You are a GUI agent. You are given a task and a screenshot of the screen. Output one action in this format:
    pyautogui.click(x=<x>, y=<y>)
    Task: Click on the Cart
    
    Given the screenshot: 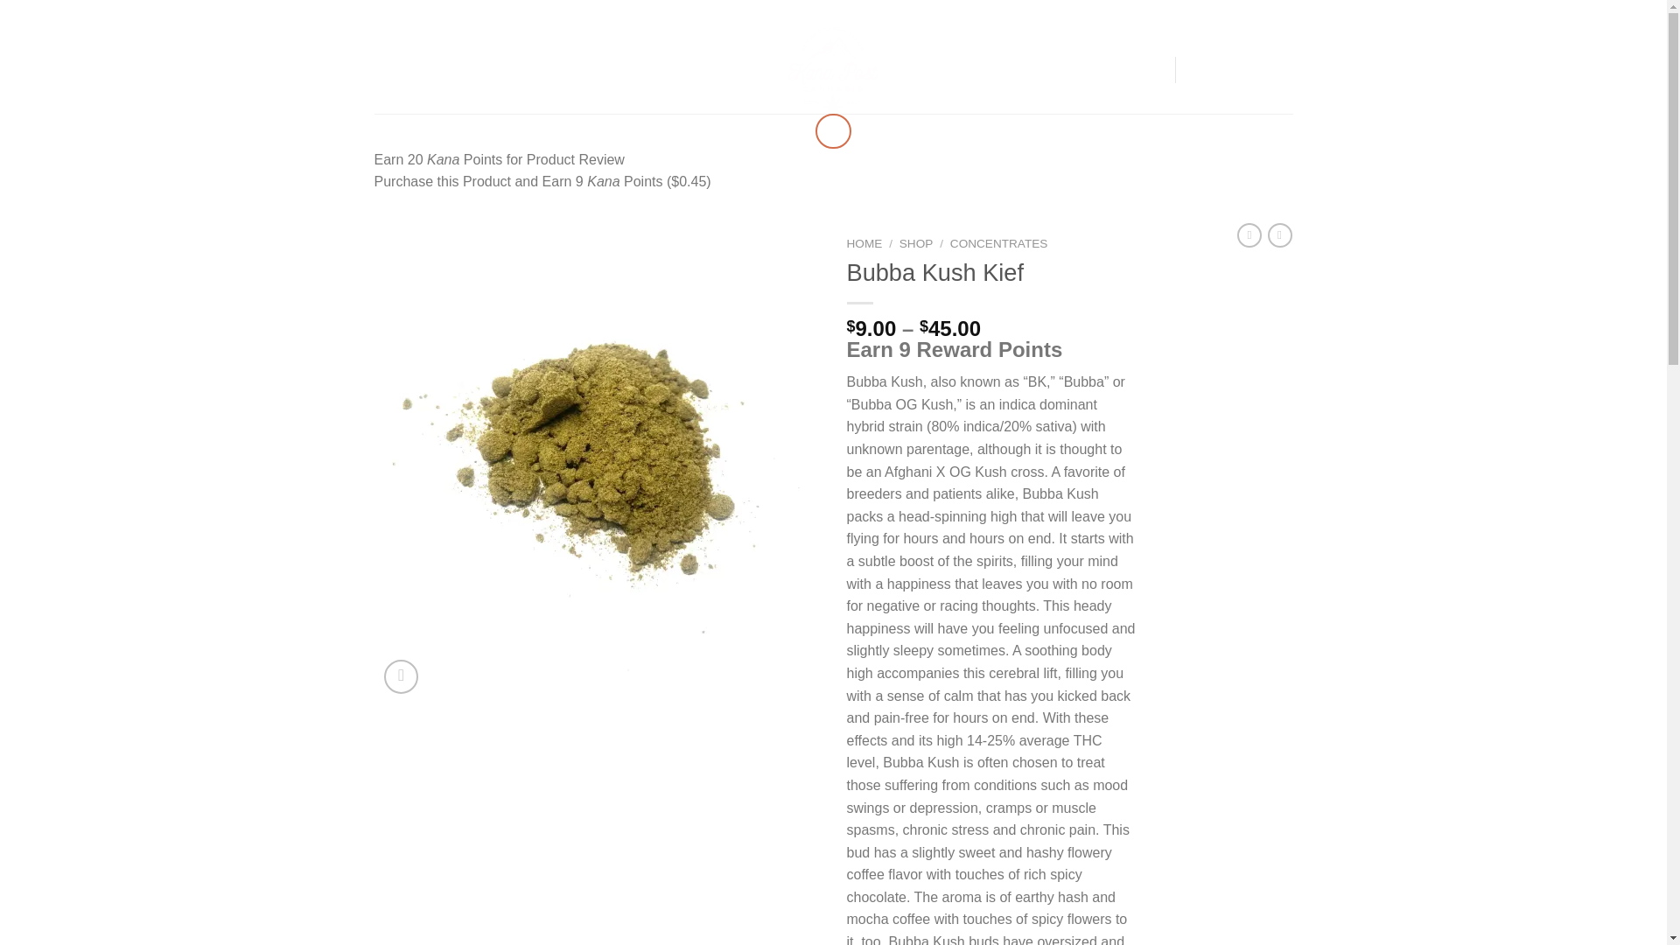 What is the action you would take?
    pyautogui.click(x=1239, y=70)
    